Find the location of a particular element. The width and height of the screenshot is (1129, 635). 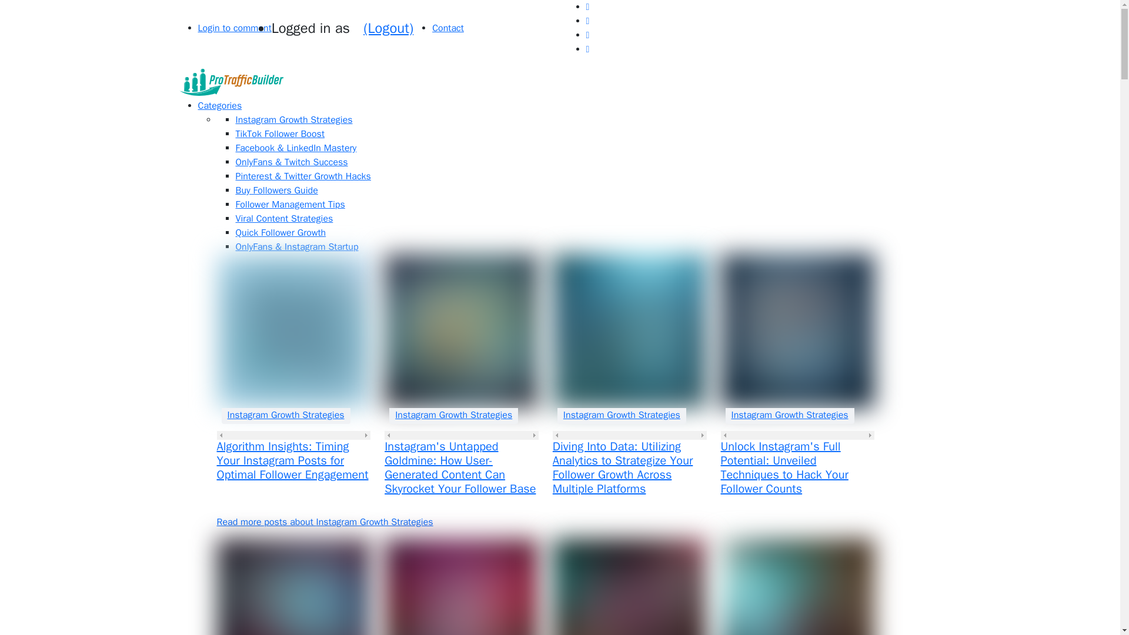

Instagram Growth Strategies is located at coordinates (622, 415).